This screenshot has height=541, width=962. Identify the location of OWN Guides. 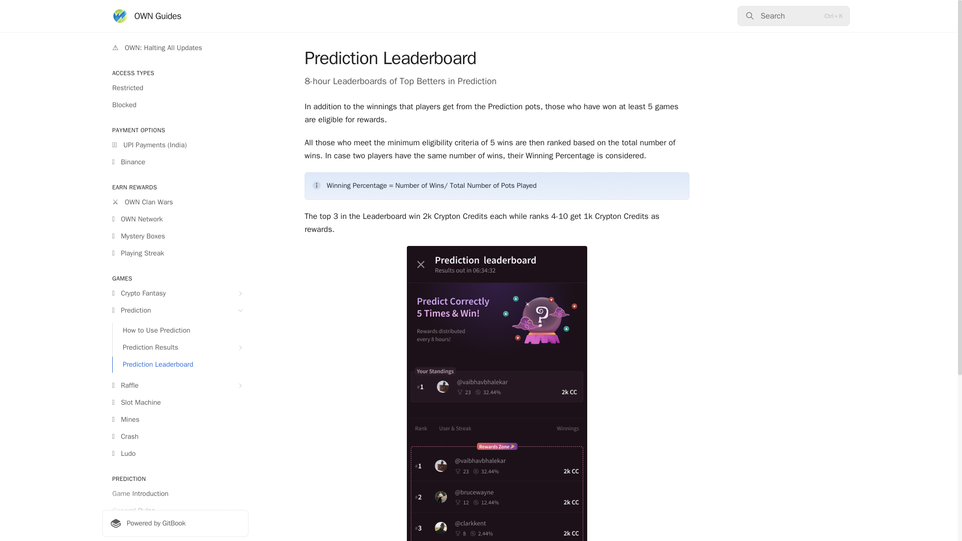
(147, 16).